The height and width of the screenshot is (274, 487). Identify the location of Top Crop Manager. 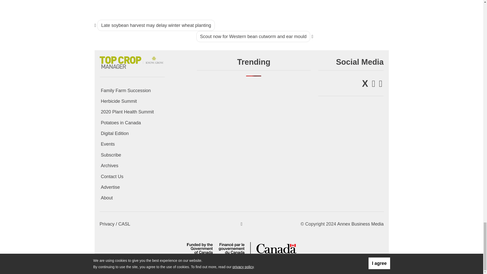
(132, 61).